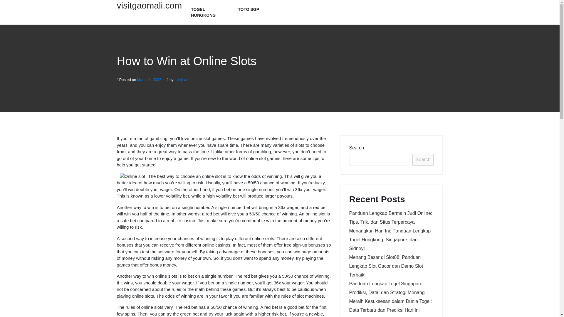  Describe the element at coordinates (149, 9) in the screenshot. I see `visitgaomali.com` at that location.